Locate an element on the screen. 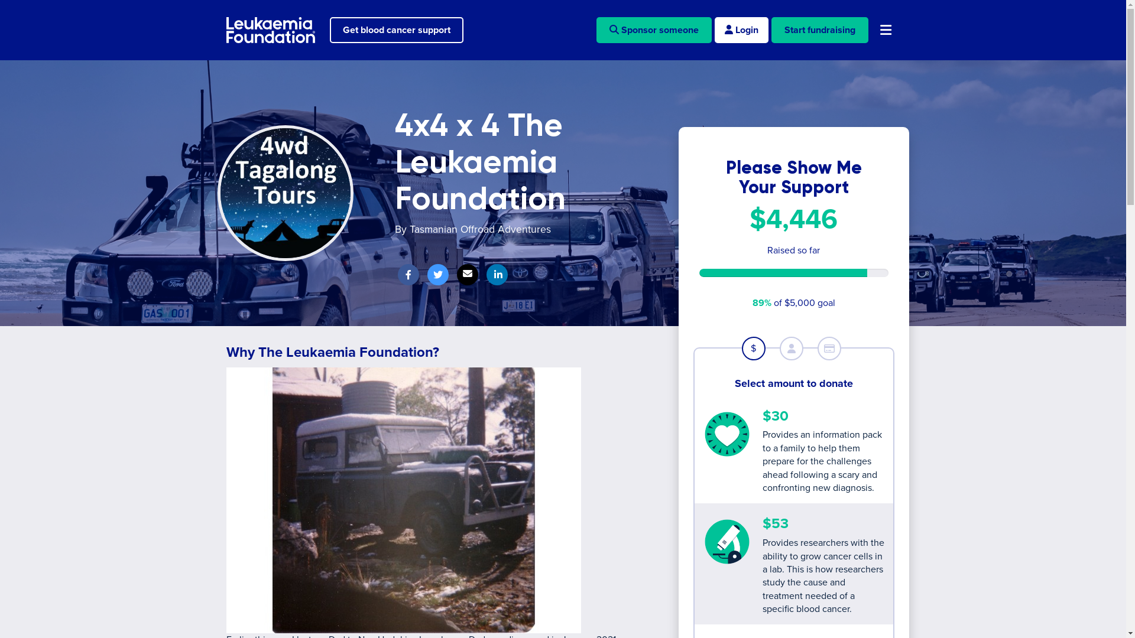  Tasmanian Offroad Adventures is located at coordinates (480, 229).